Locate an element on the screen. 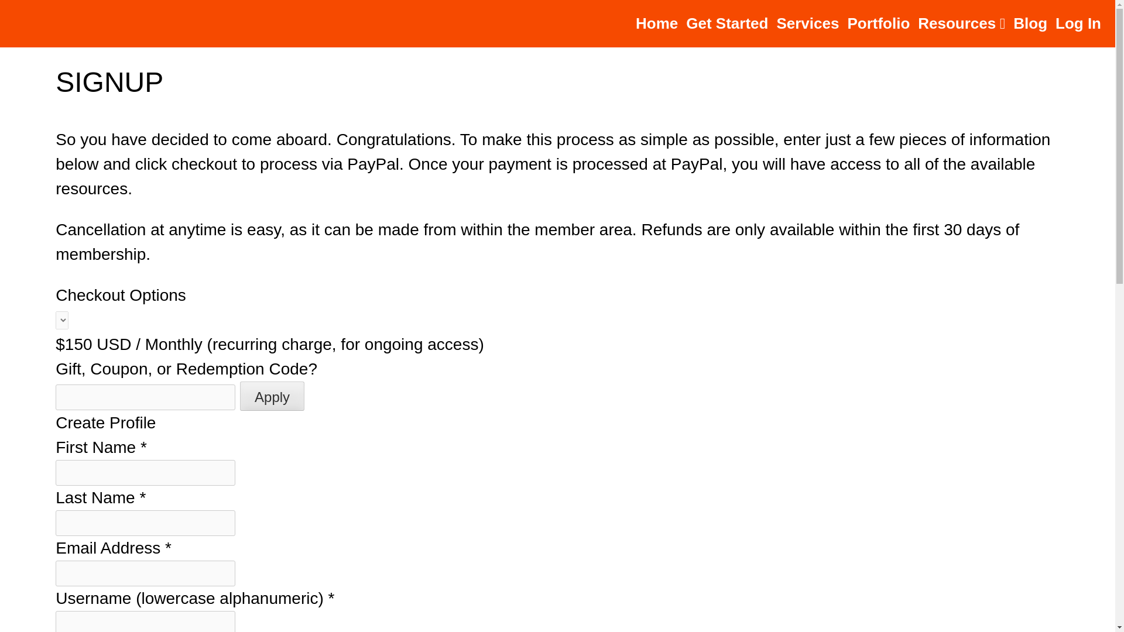 The image size is (1124, 632). Home is located at coordinates (657, 23).